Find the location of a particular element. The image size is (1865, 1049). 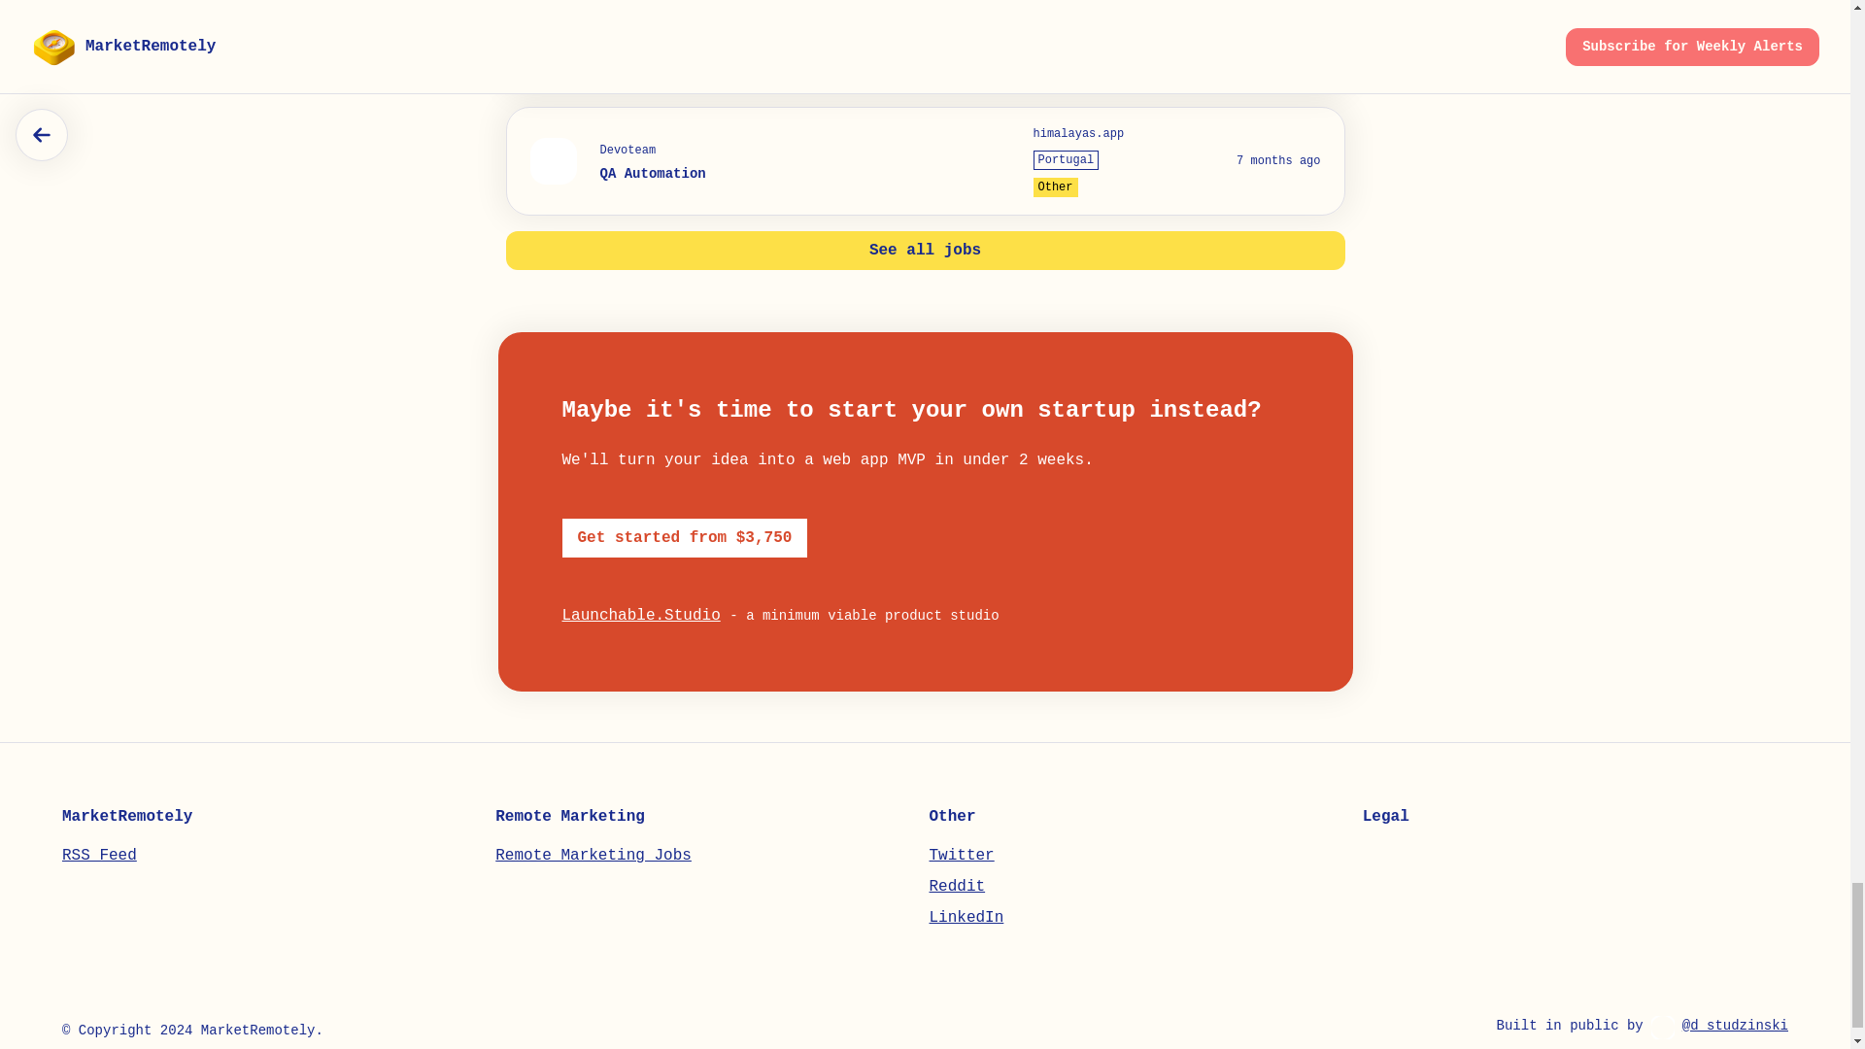

Launchable.Studio is located at coordinates (640, 616).